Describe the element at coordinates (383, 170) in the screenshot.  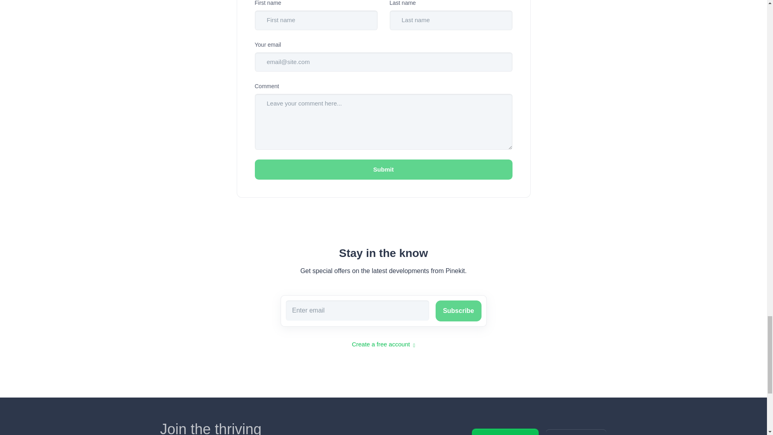
I see `Submit` at that location.